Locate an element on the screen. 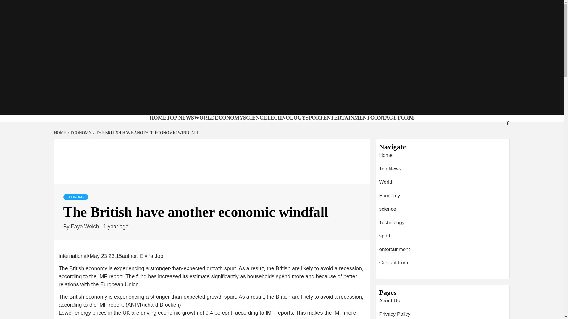 The height and width of the screenshot is (319, 568). ECONOMY is located at coordinates (229, 118).